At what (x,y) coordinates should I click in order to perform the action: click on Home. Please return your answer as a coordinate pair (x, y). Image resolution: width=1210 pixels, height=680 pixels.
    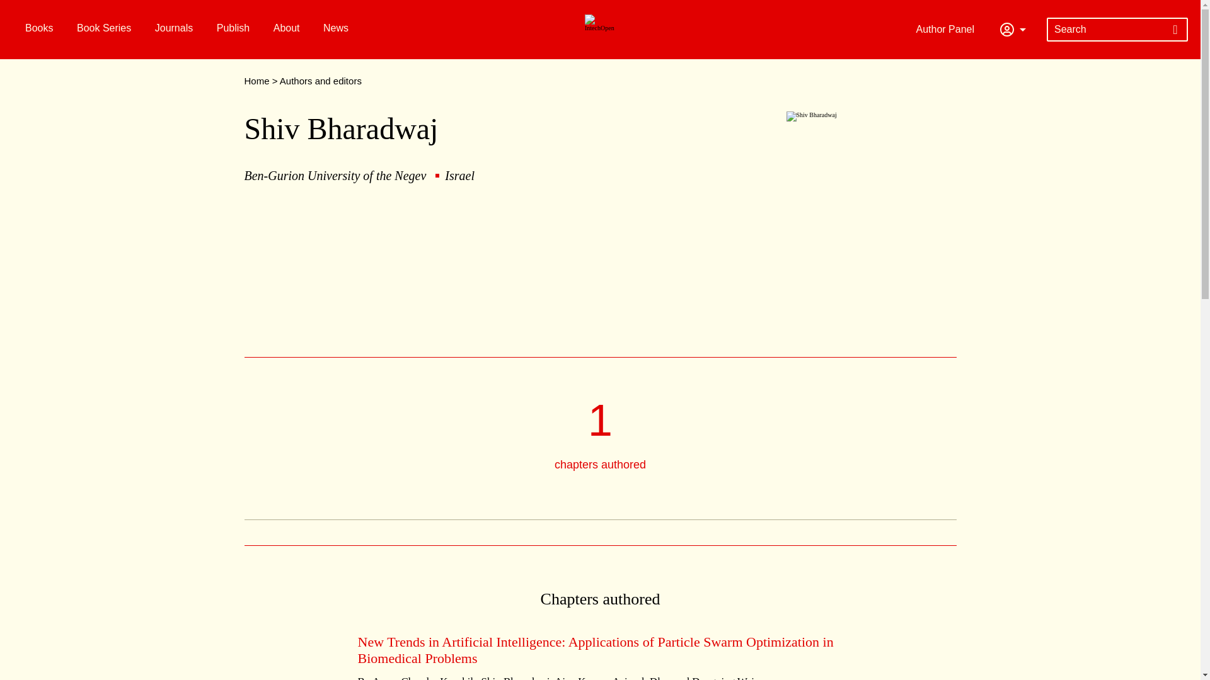
    Looking at the image, I should click on (257, 81).